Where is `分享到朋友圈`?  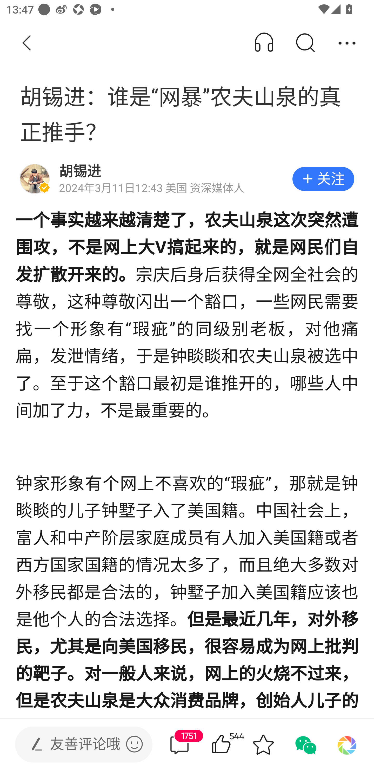
分享到朋友圈 is located at coordinates (347, 745).